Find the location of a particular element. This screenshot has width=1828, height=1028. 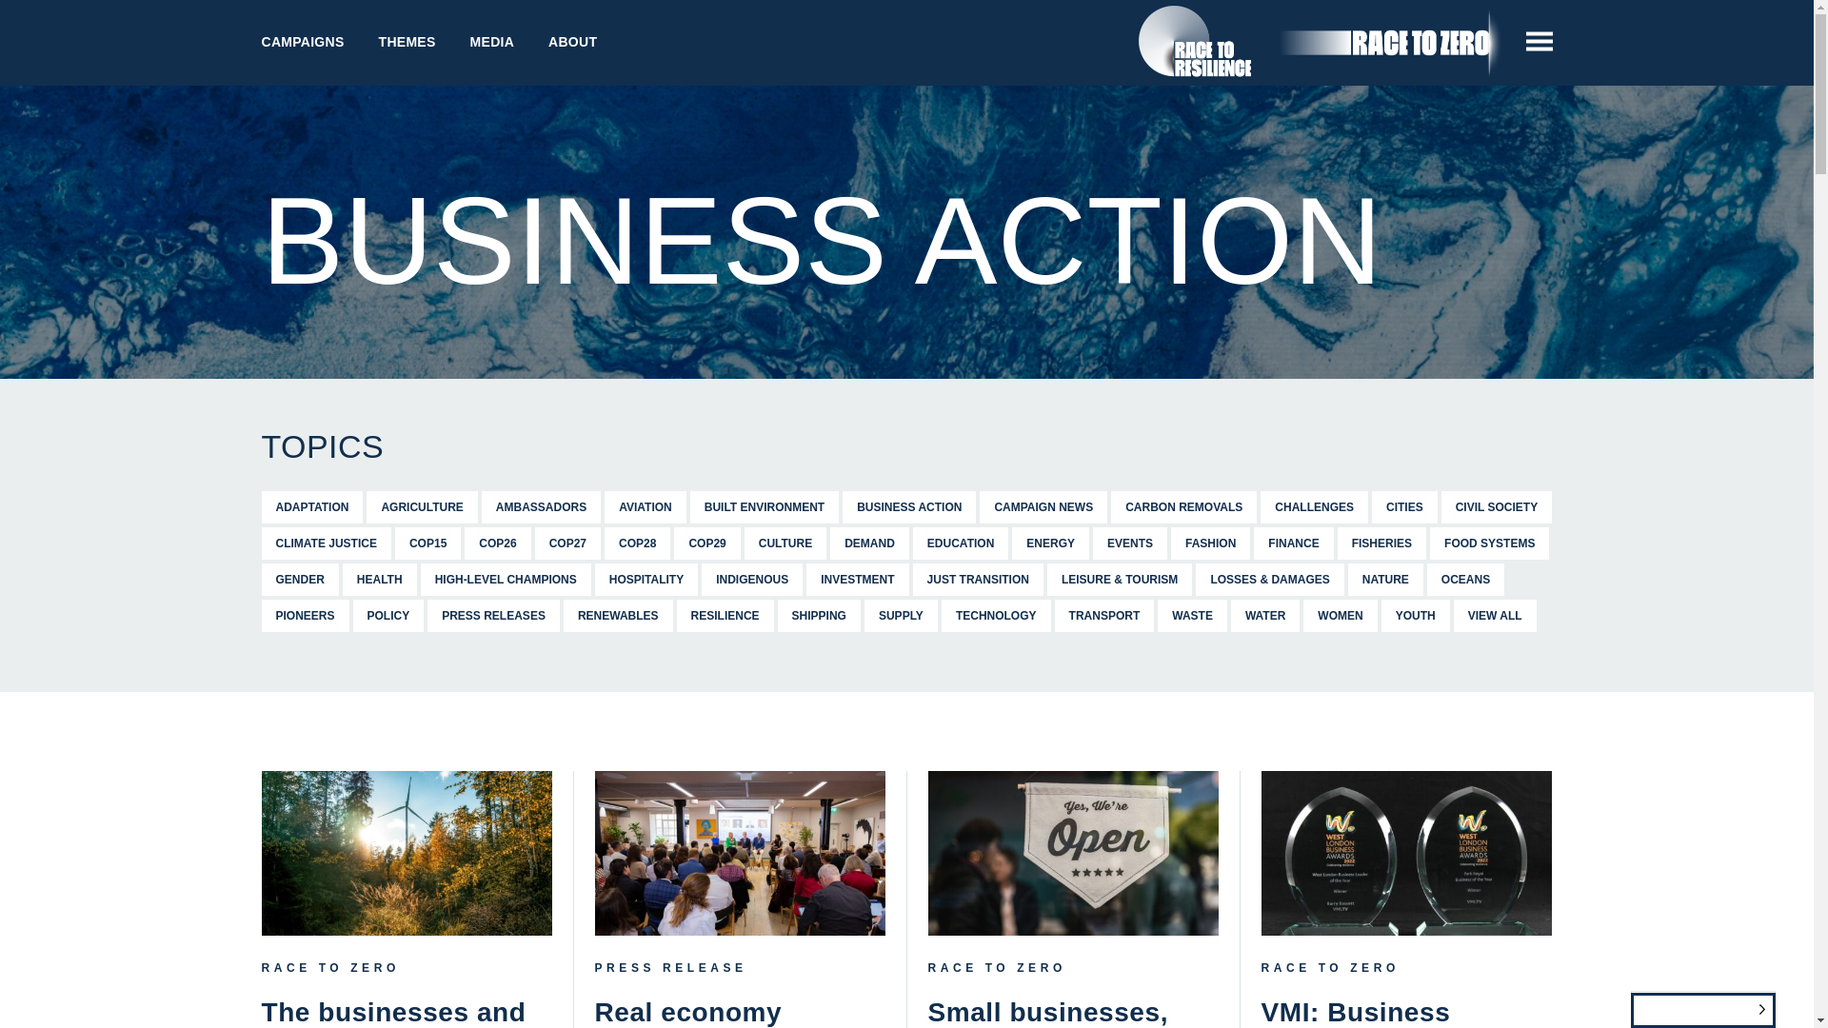

MEDIA is located at coordinates (492, 42).